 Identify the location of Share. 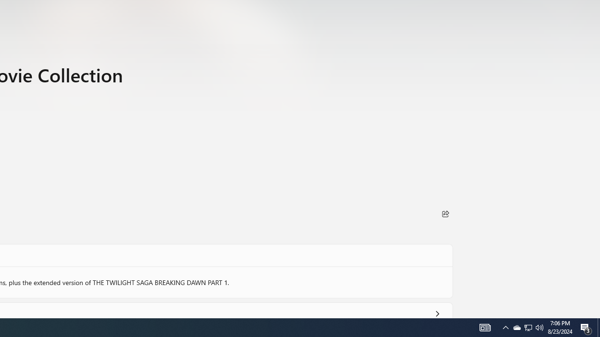
(445, 213).